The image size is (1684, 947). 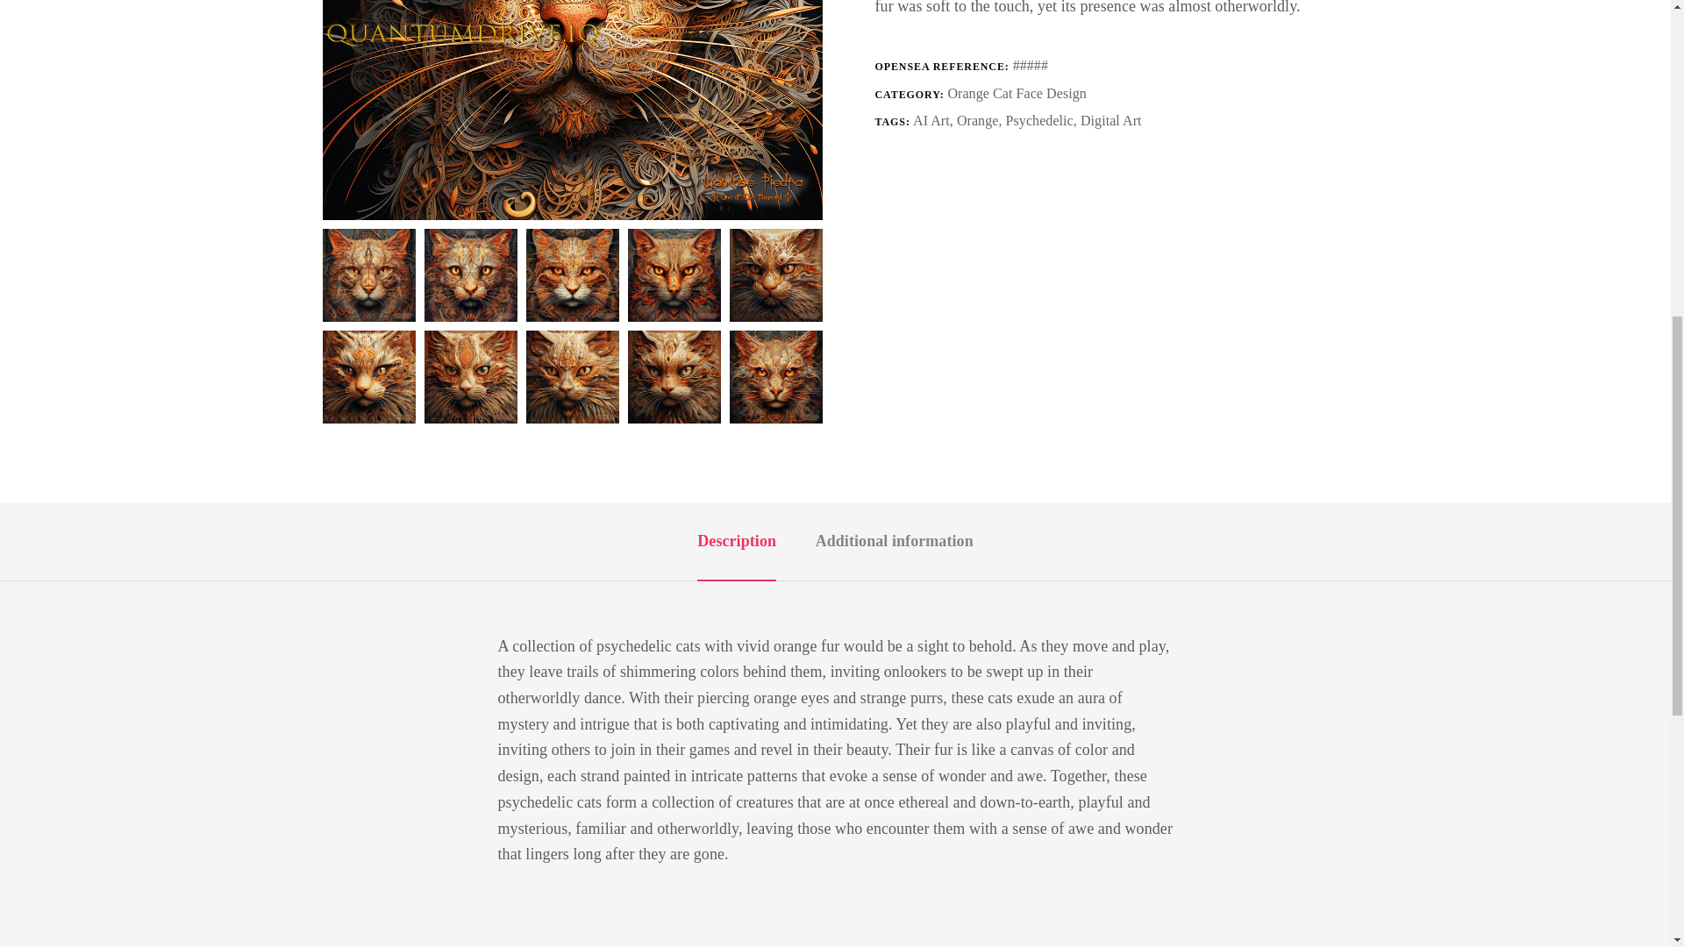 I want to click on Description, so click(x=737, y=540).